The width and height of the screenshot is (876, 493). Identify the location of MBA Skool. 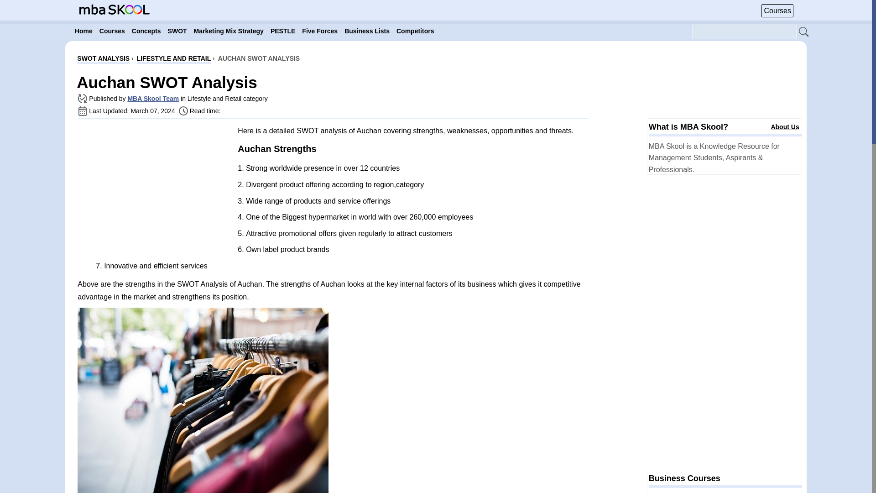
(114, 12).